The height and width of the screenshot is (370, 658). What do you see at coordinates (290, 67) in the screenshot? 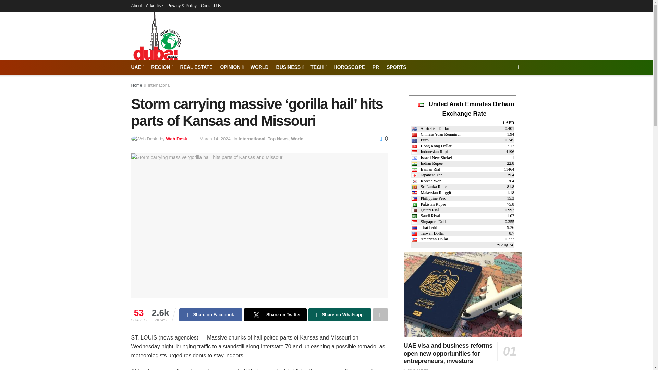
I see `BUSINESS` at bounding box center [290, 67].